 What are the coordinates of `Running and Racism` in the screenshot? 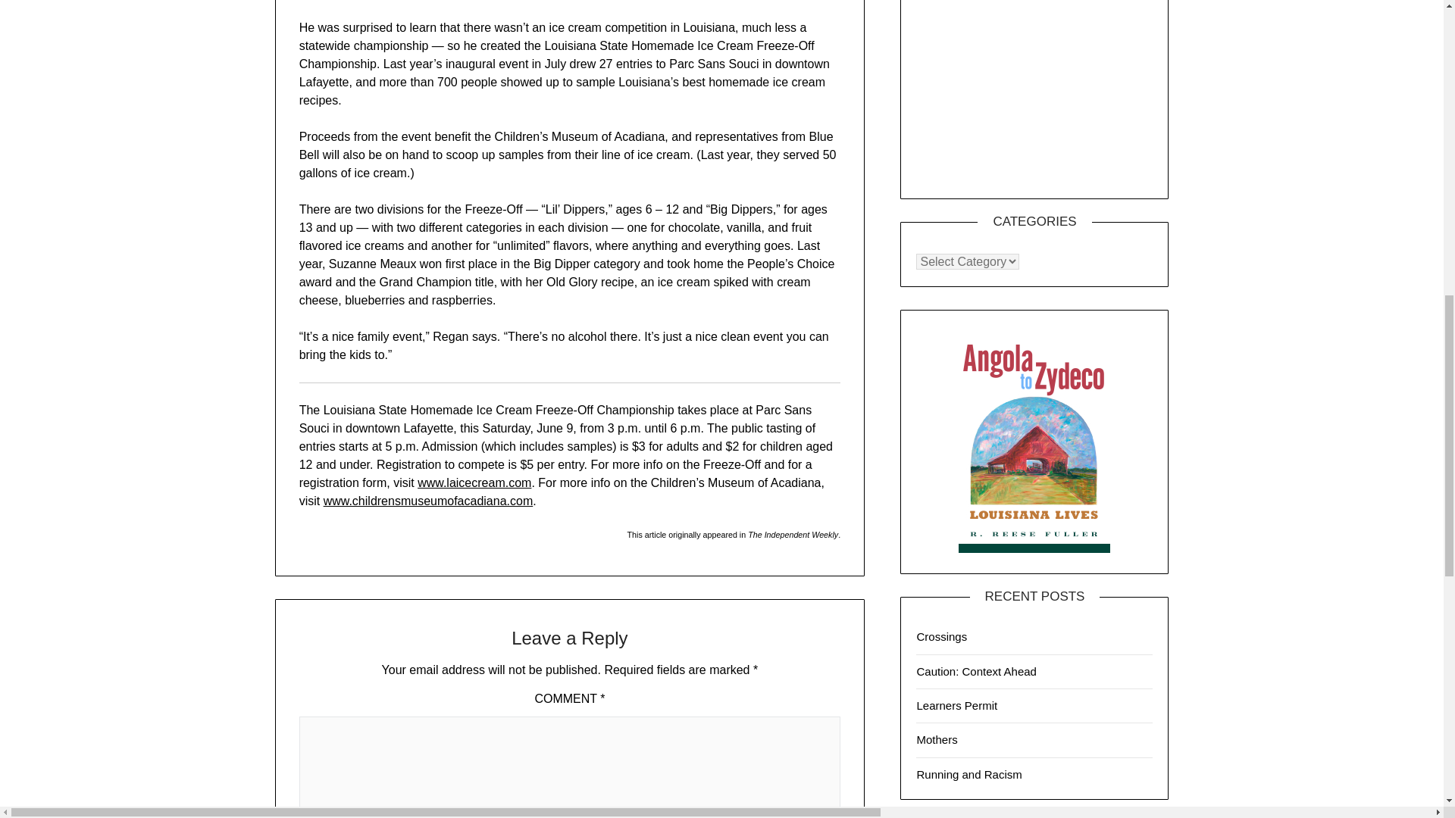 It's located at (968, 774).